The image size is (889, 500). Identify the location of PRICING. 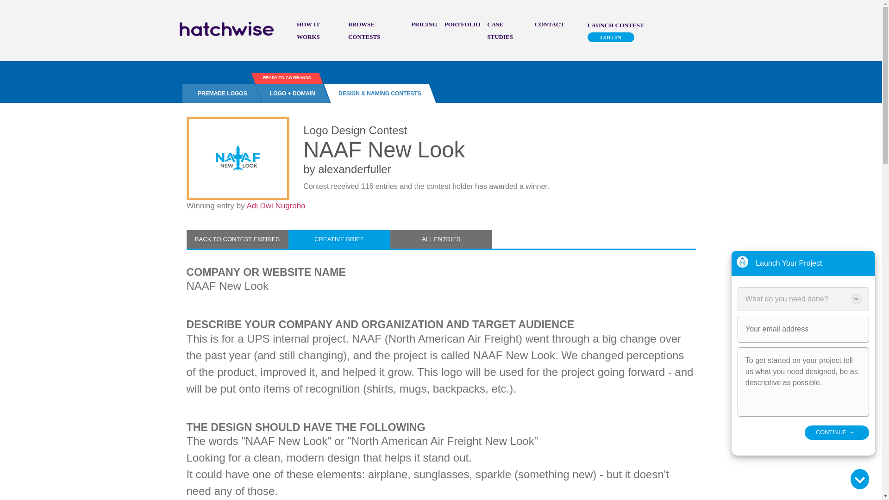
(424, 24).